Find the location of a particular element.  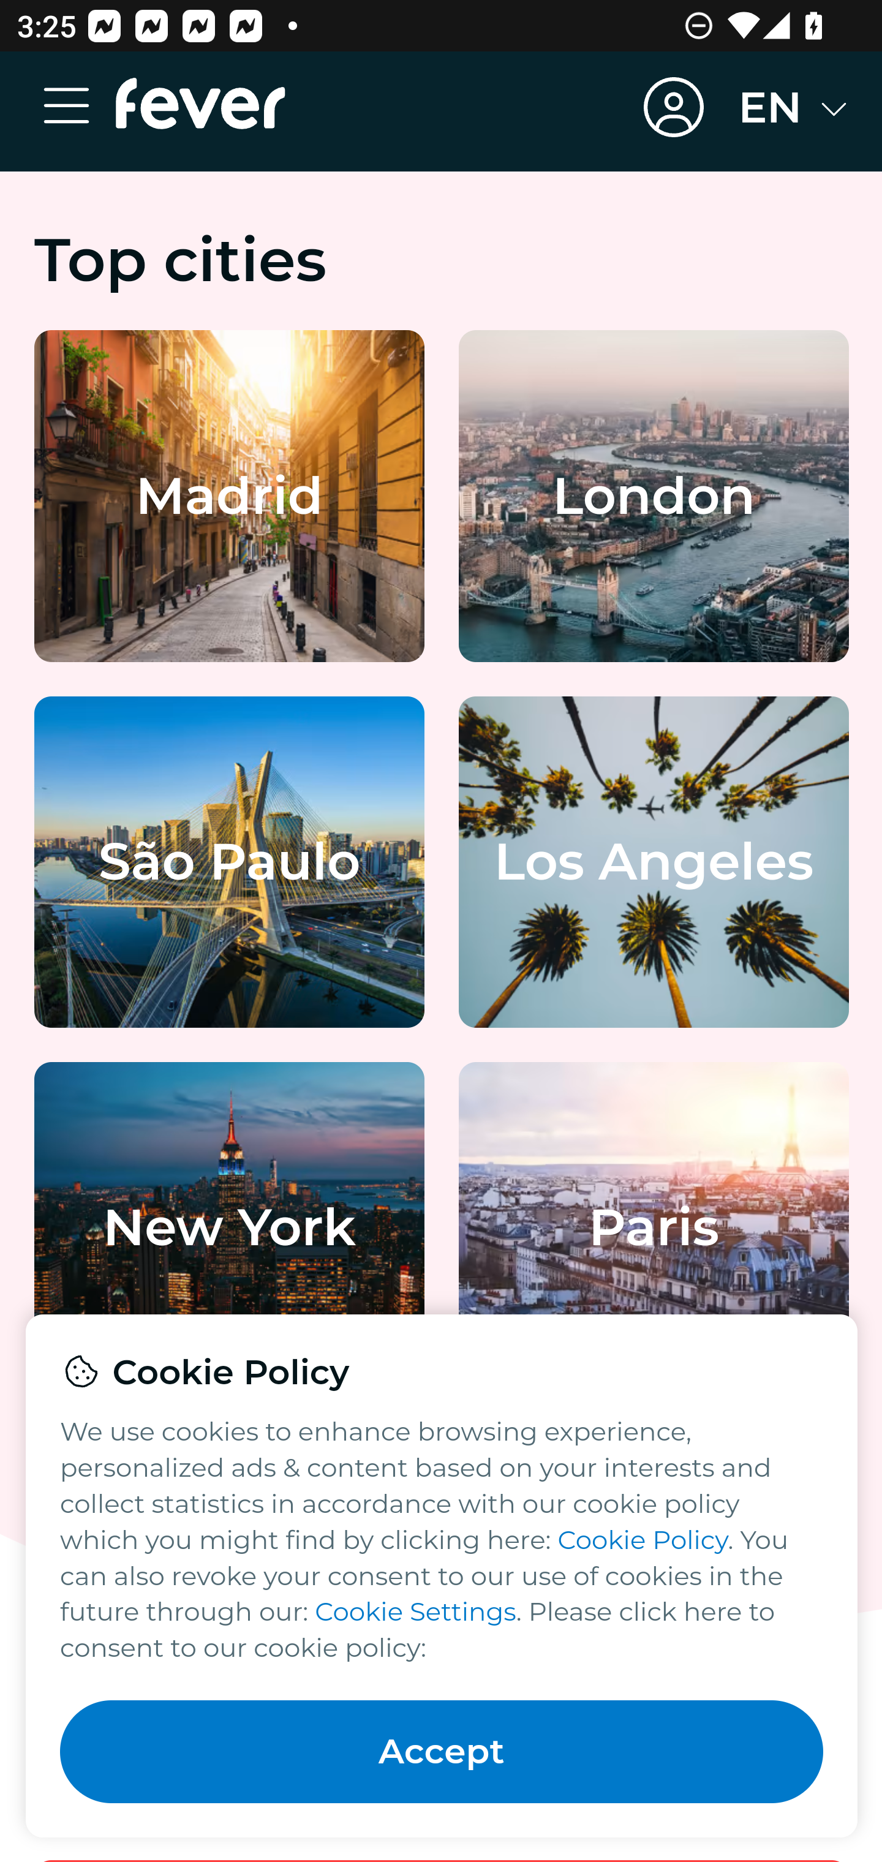

Fever is located at coordinates (201, 102).